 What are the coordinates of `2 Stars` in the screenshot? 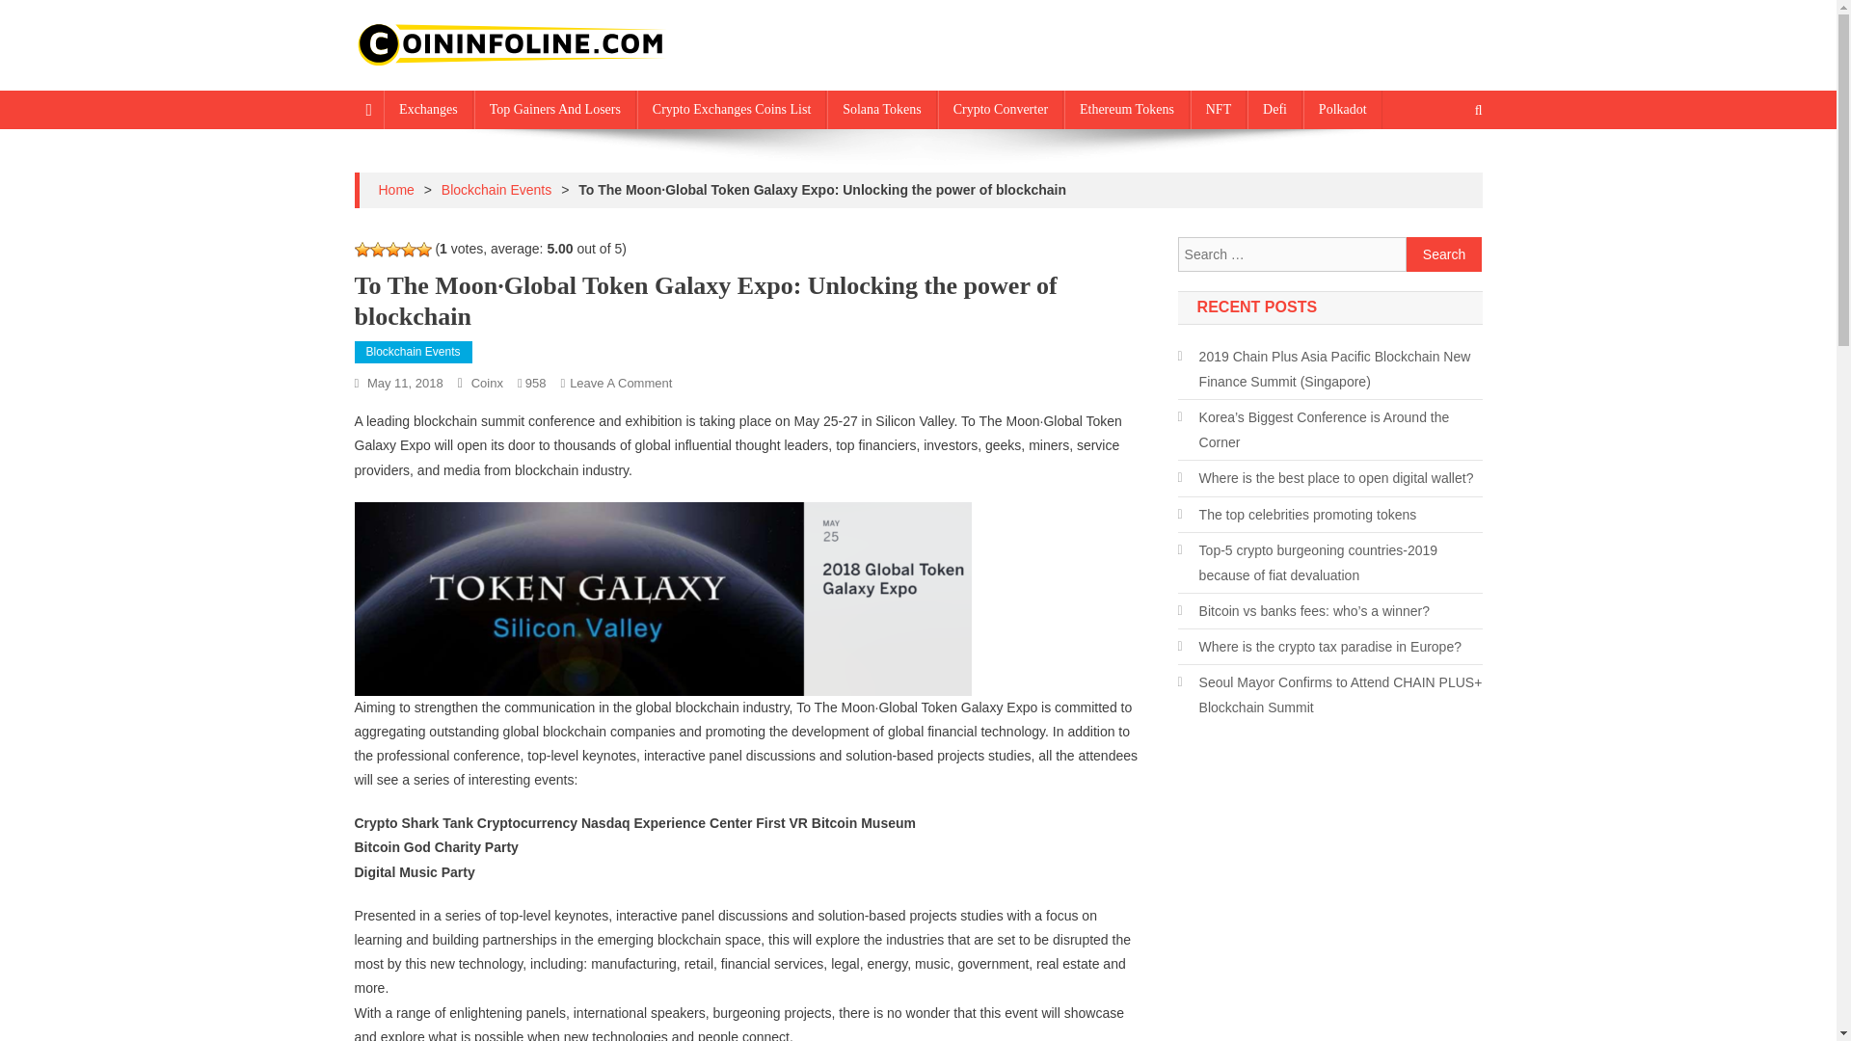 It's located at (378, 249).